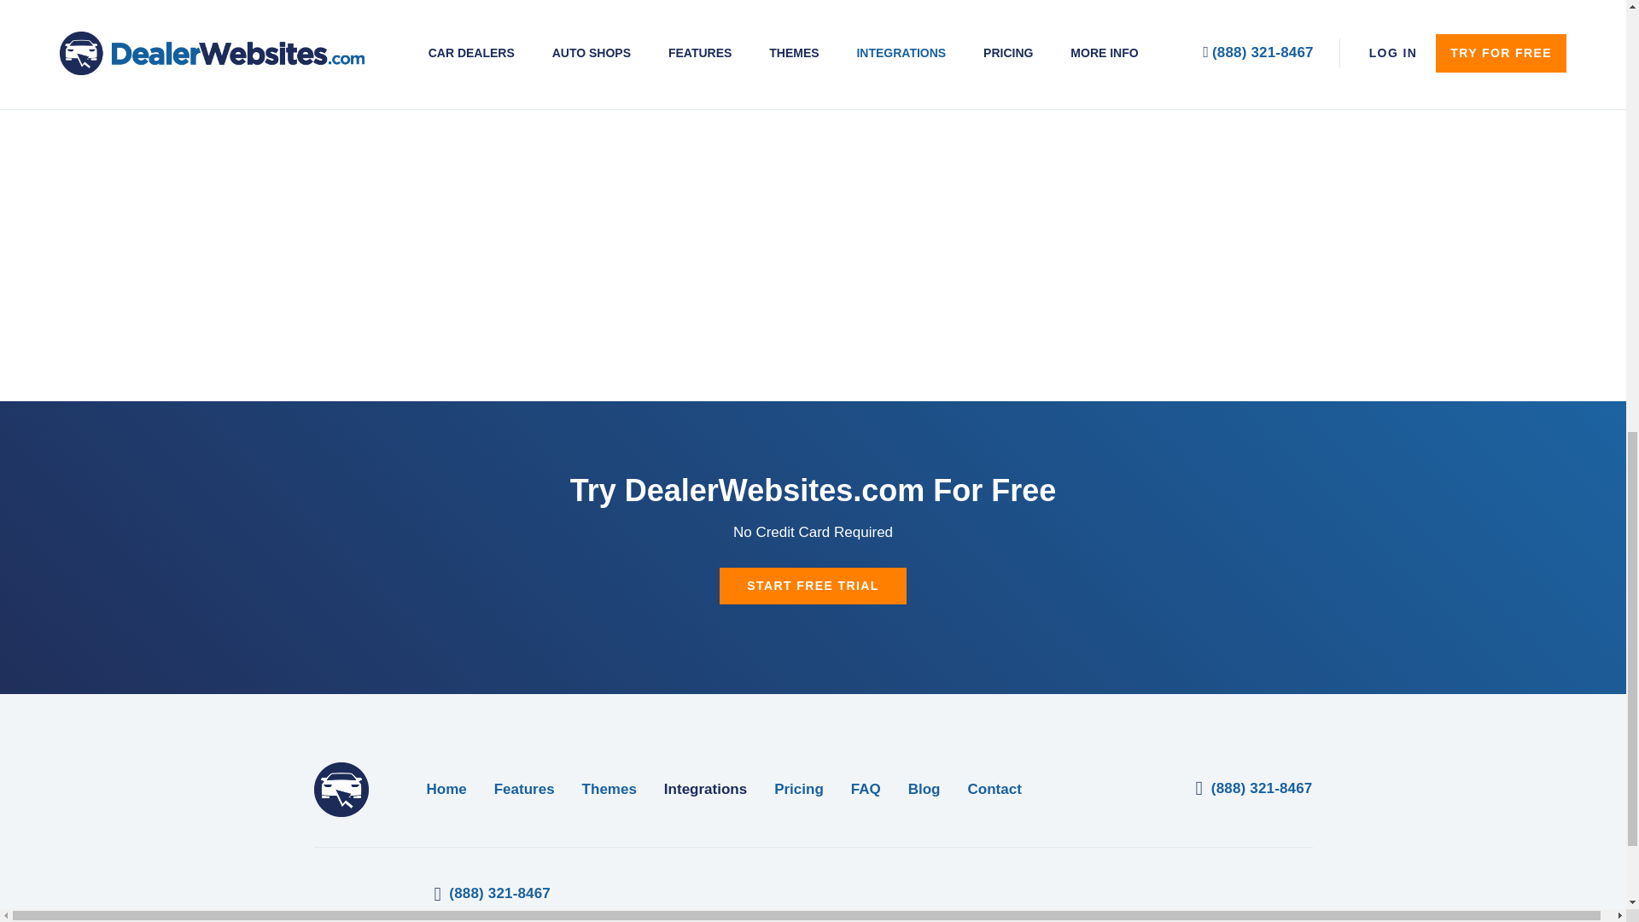  Describe the element at coordinates (705, 789) in the screenshot. I see `Integrations` at that location.